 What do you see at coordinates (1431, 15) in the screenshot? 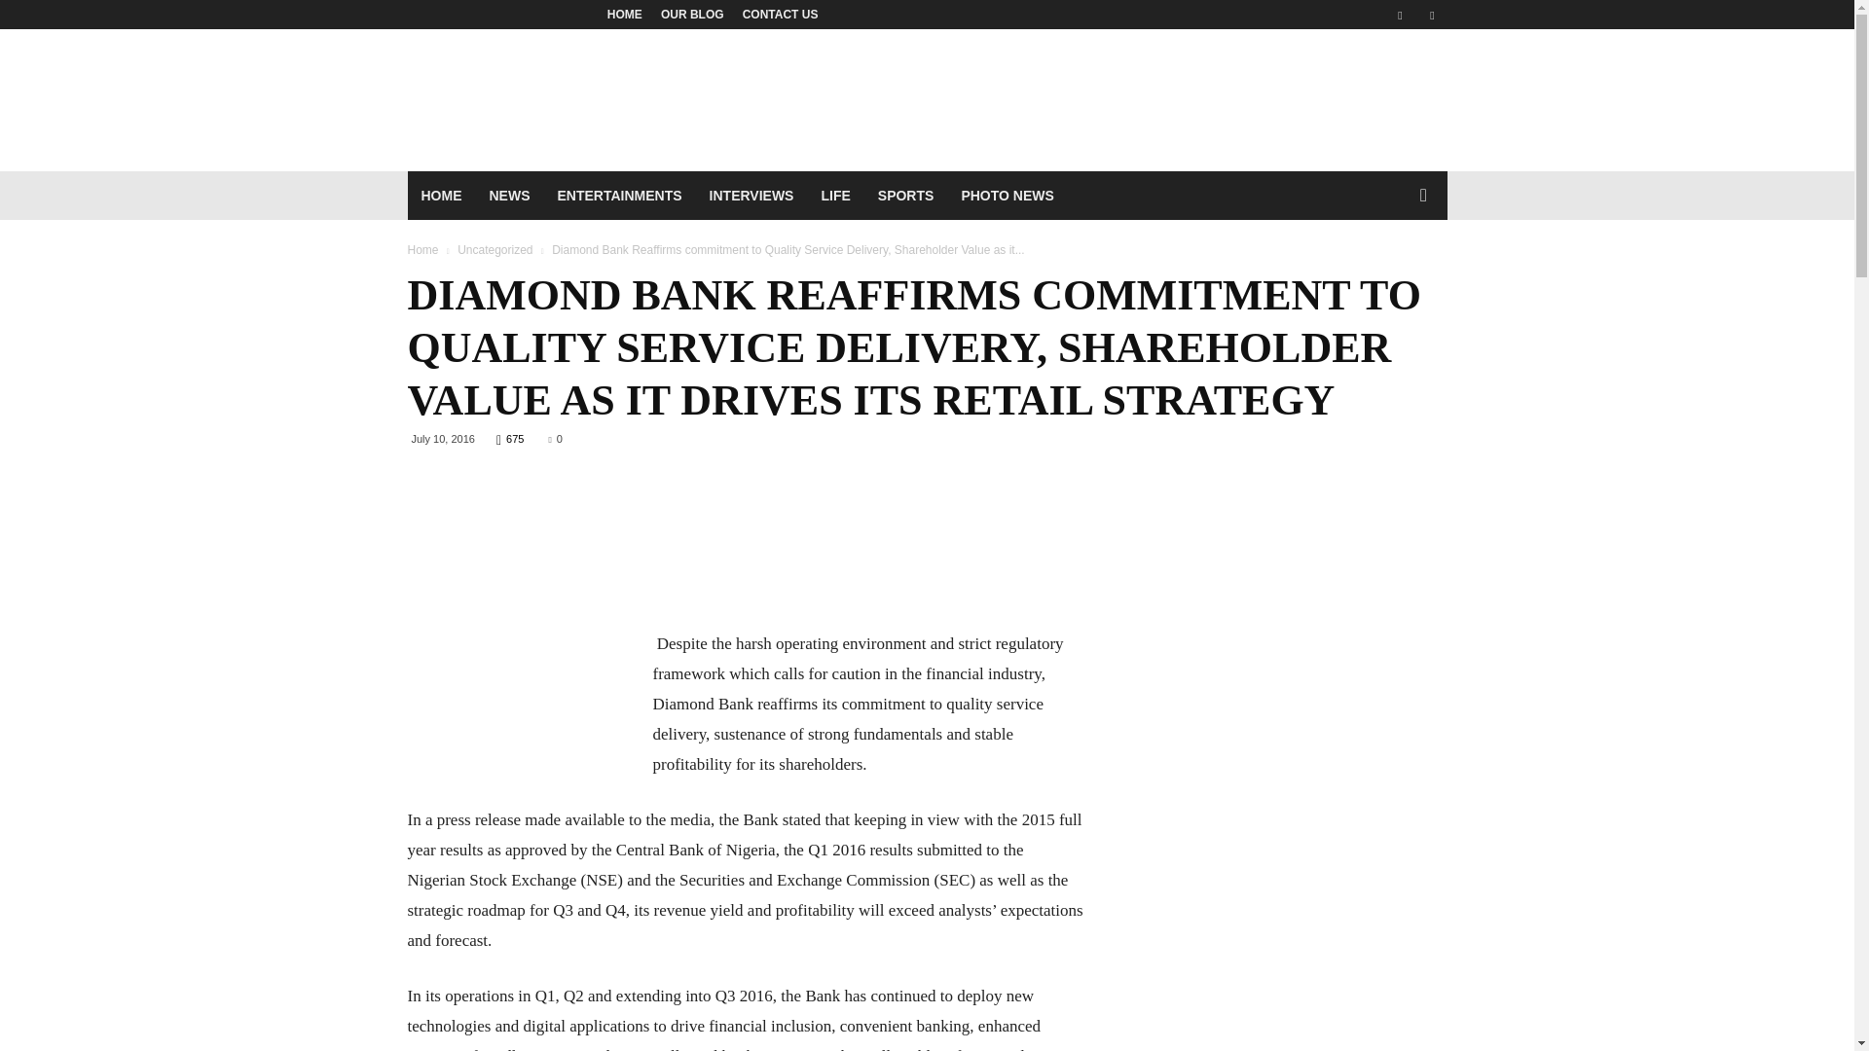
I see `Twitter` at bounding box center [1431, 15].